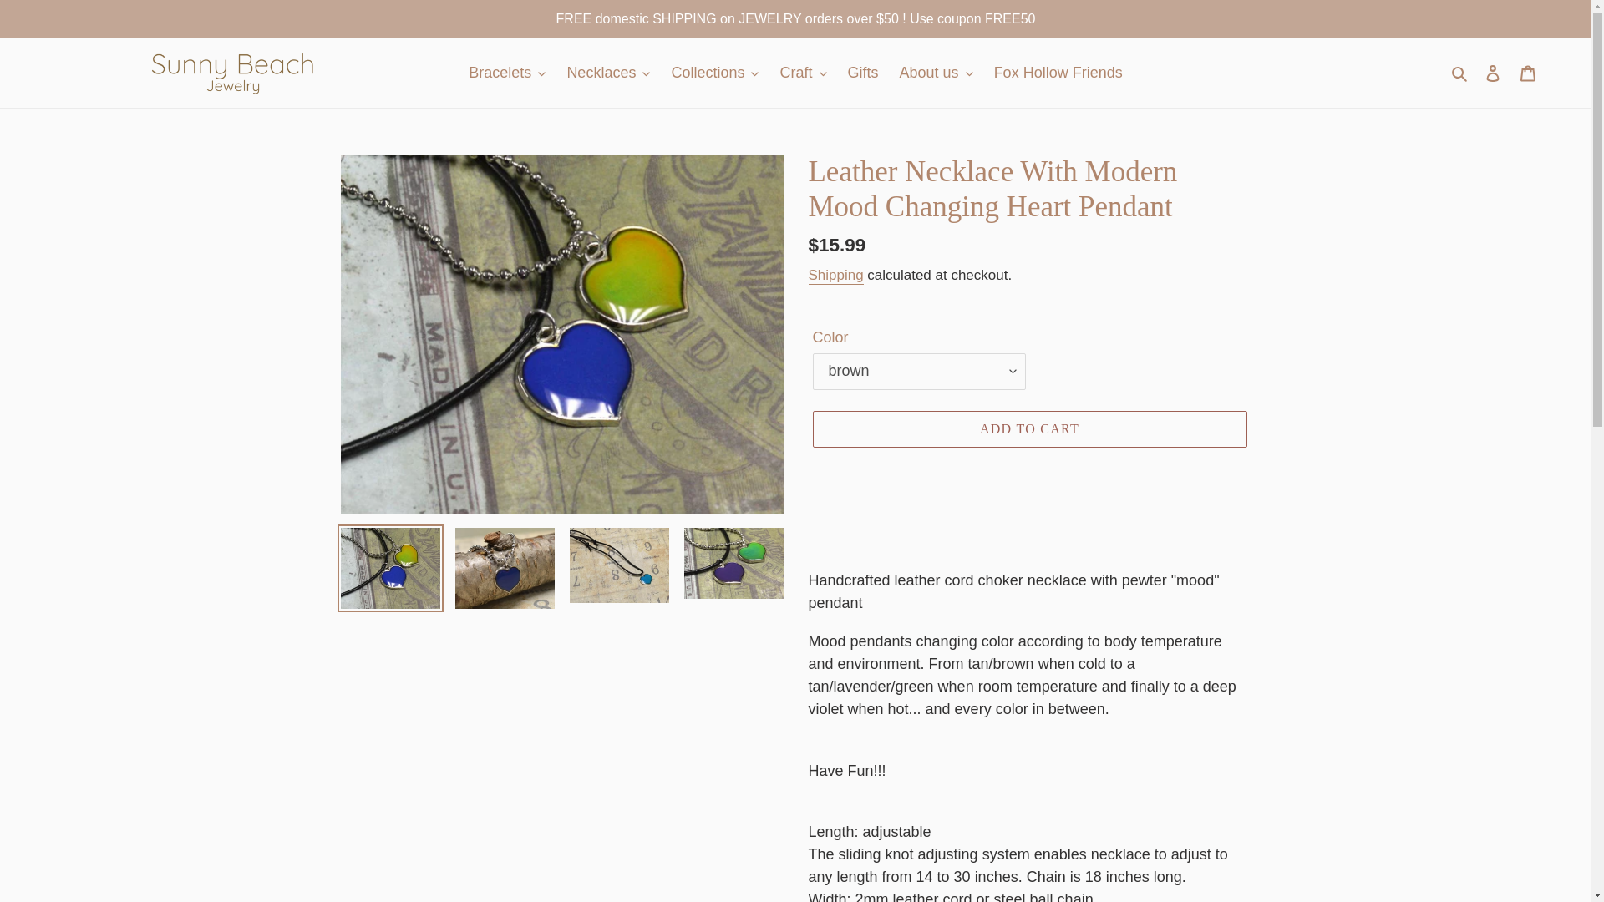  I want to click on Necklaces, so click(608, 73).